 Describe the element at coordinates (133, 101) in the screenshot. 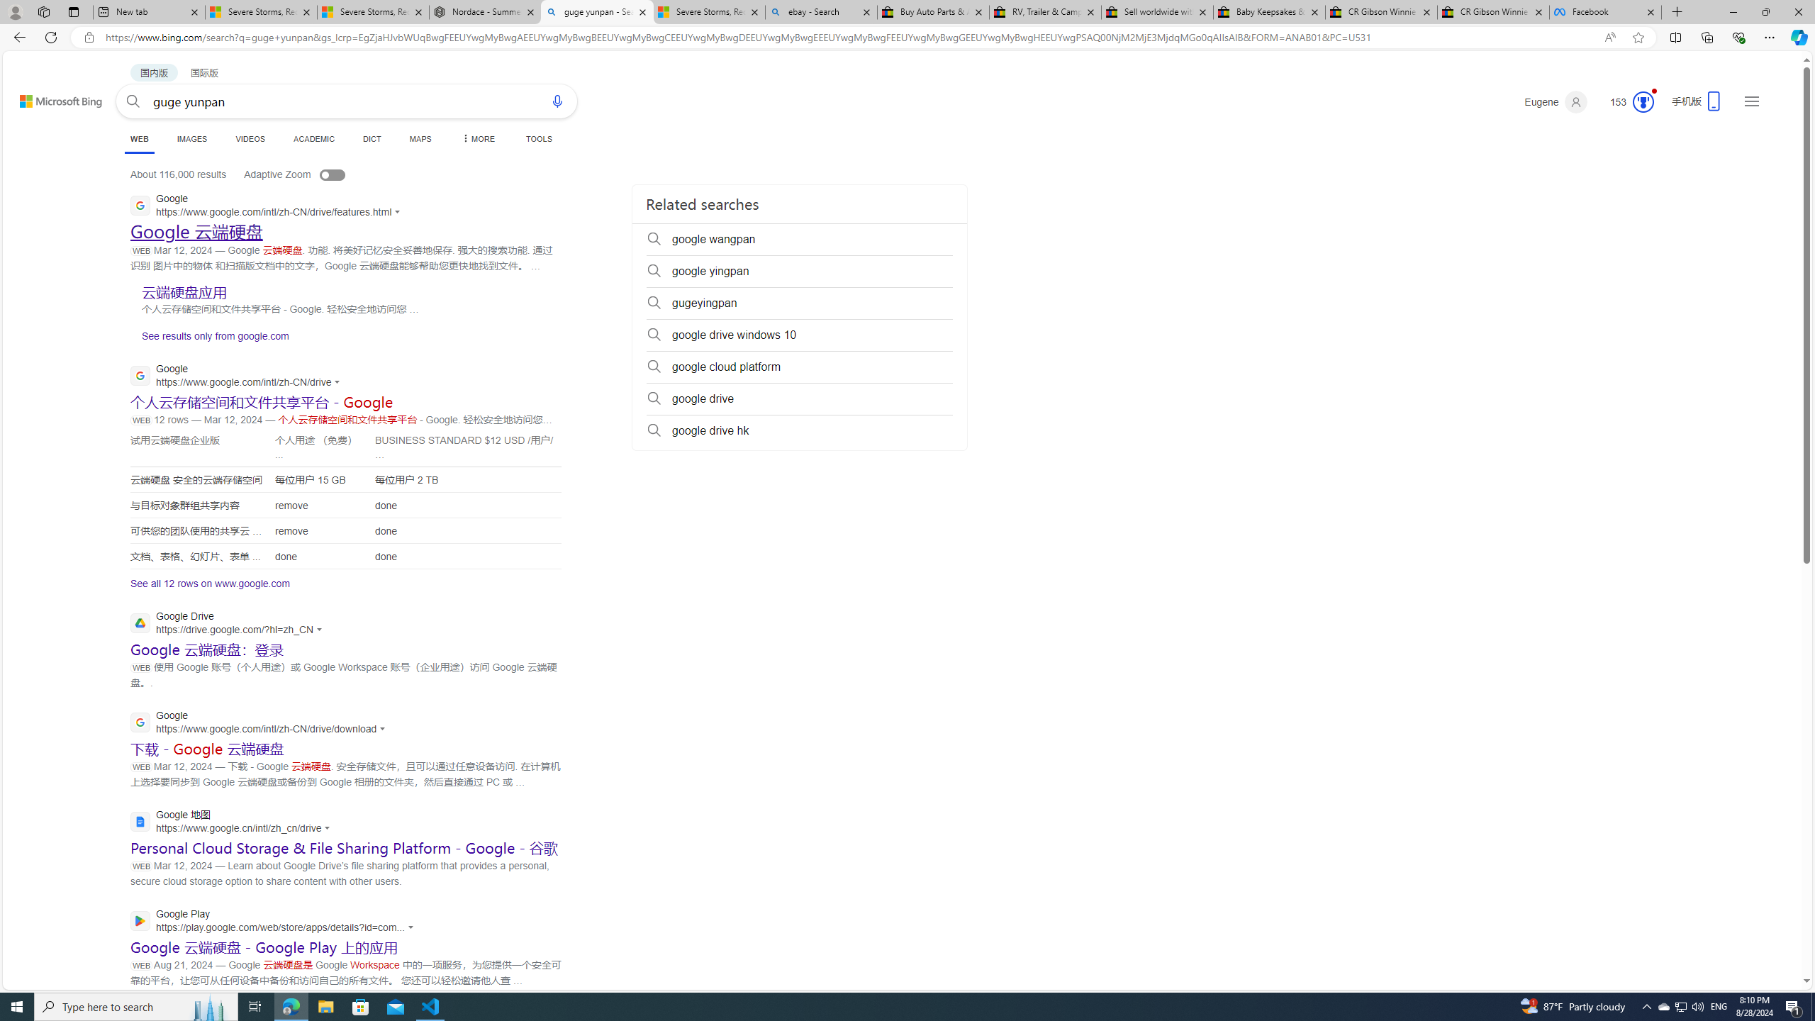

I see `Search button` at that location.